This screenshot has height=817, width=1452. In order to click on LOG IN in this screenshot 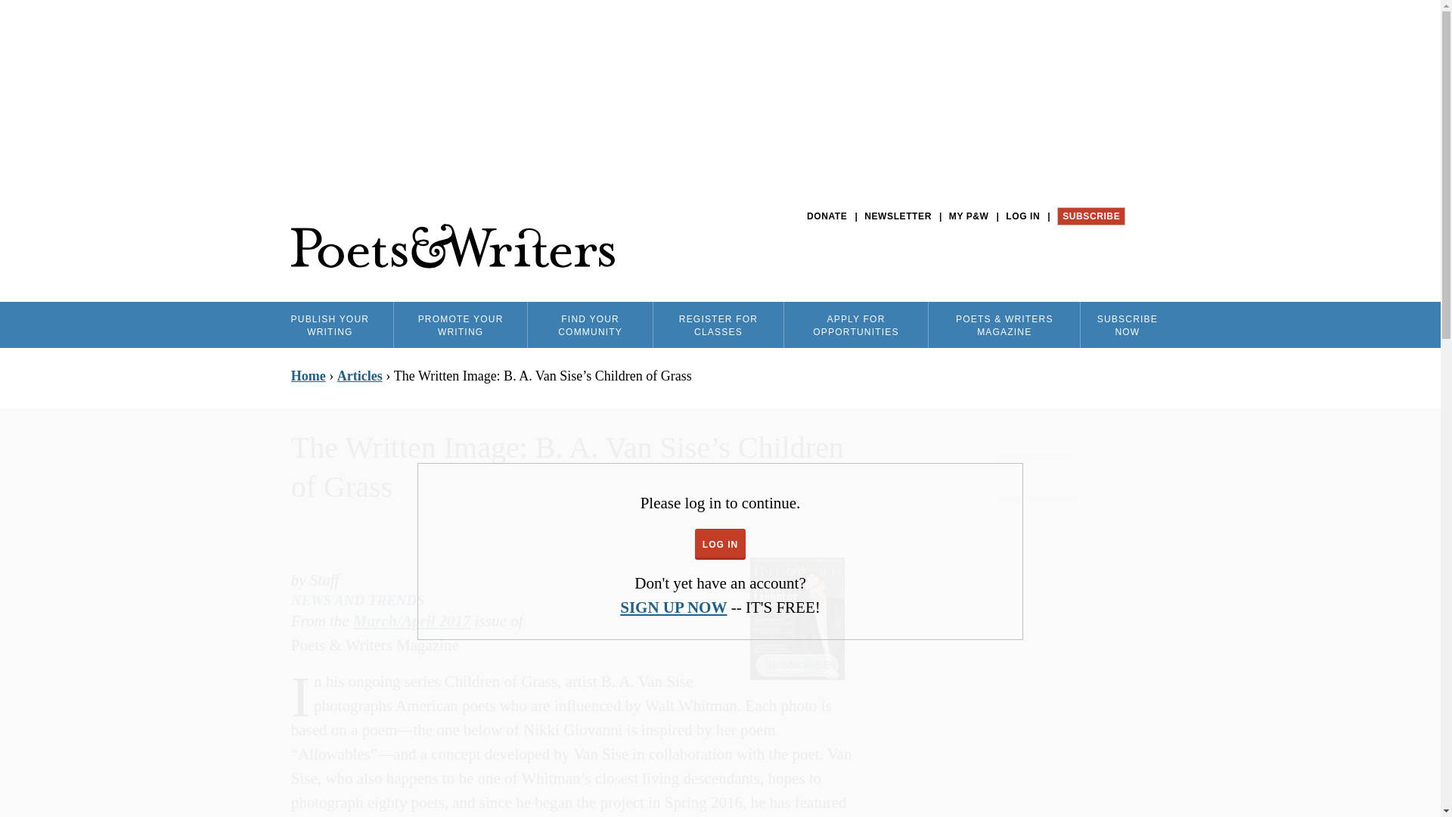, I will do `click(1022, 216)`.